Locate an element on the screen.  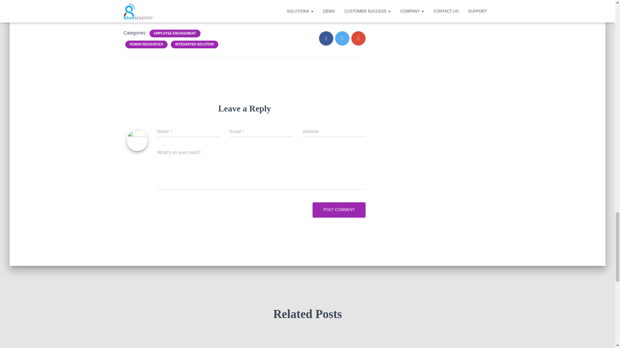
HUMAN RESOURCES is located at coordinates (146, 44).